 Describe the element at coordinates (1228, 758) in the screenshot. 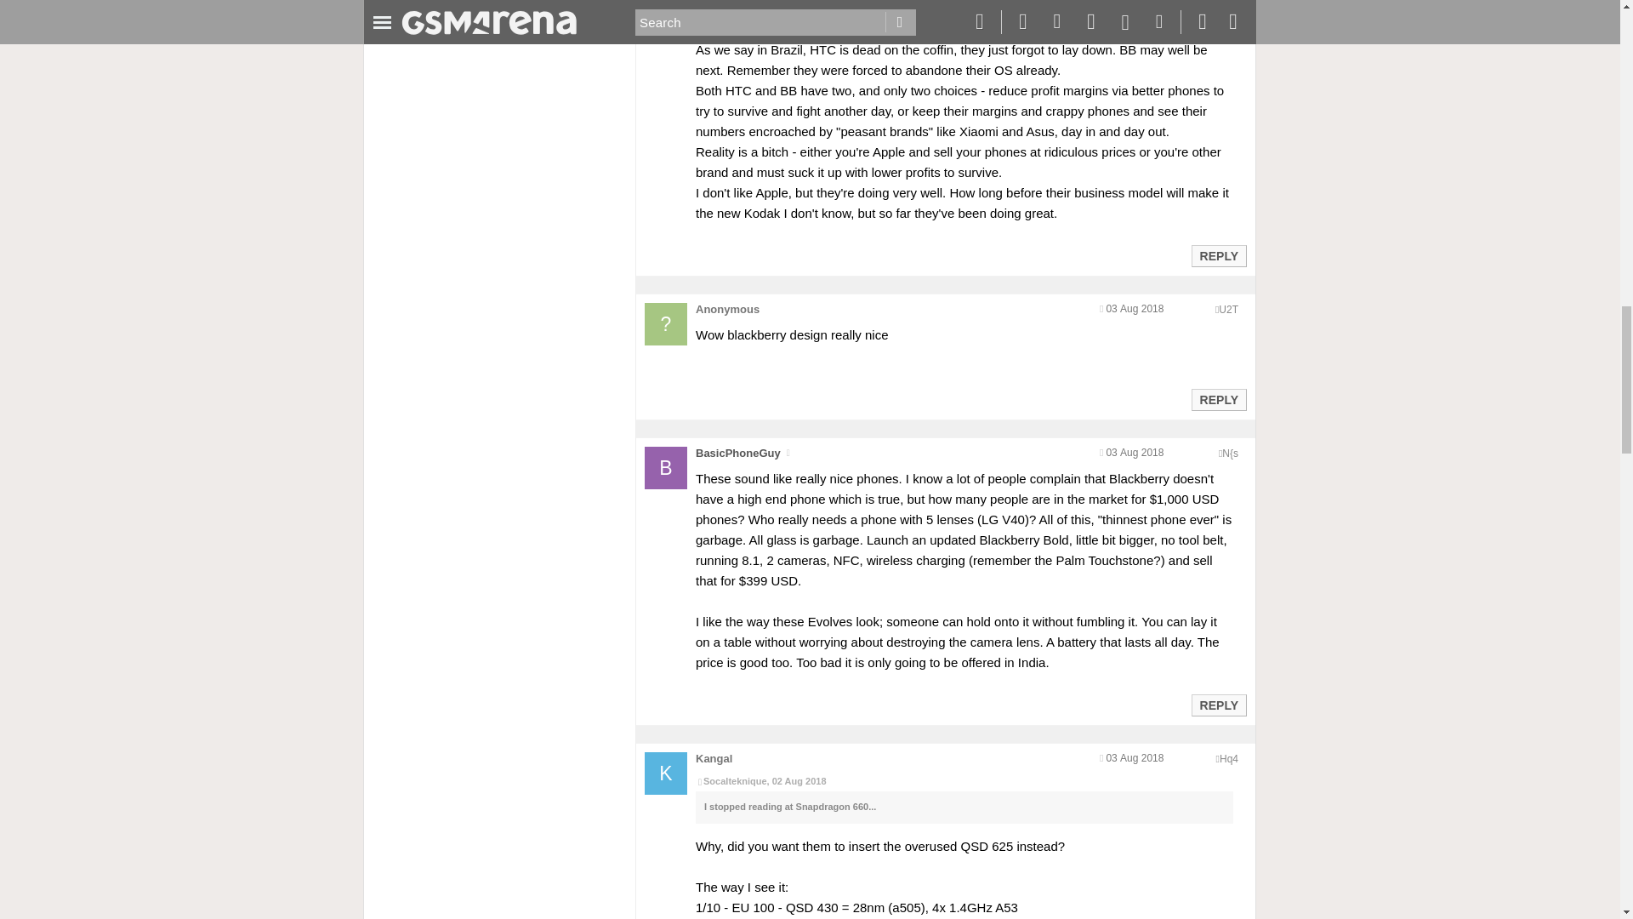

I see `Encoded anonymized location` at that location.